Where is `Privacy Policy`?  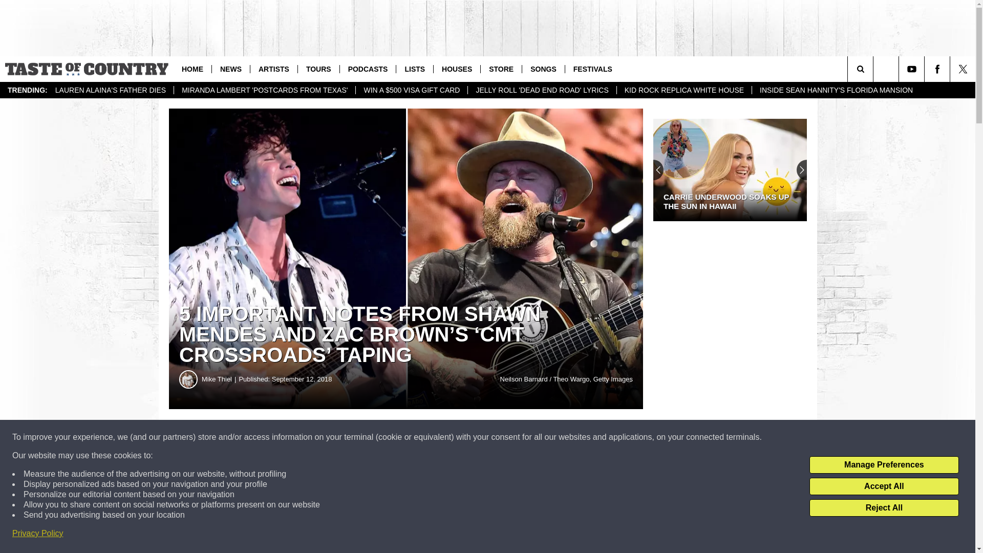
Privacy Policy is located at coordinates (38, 534).